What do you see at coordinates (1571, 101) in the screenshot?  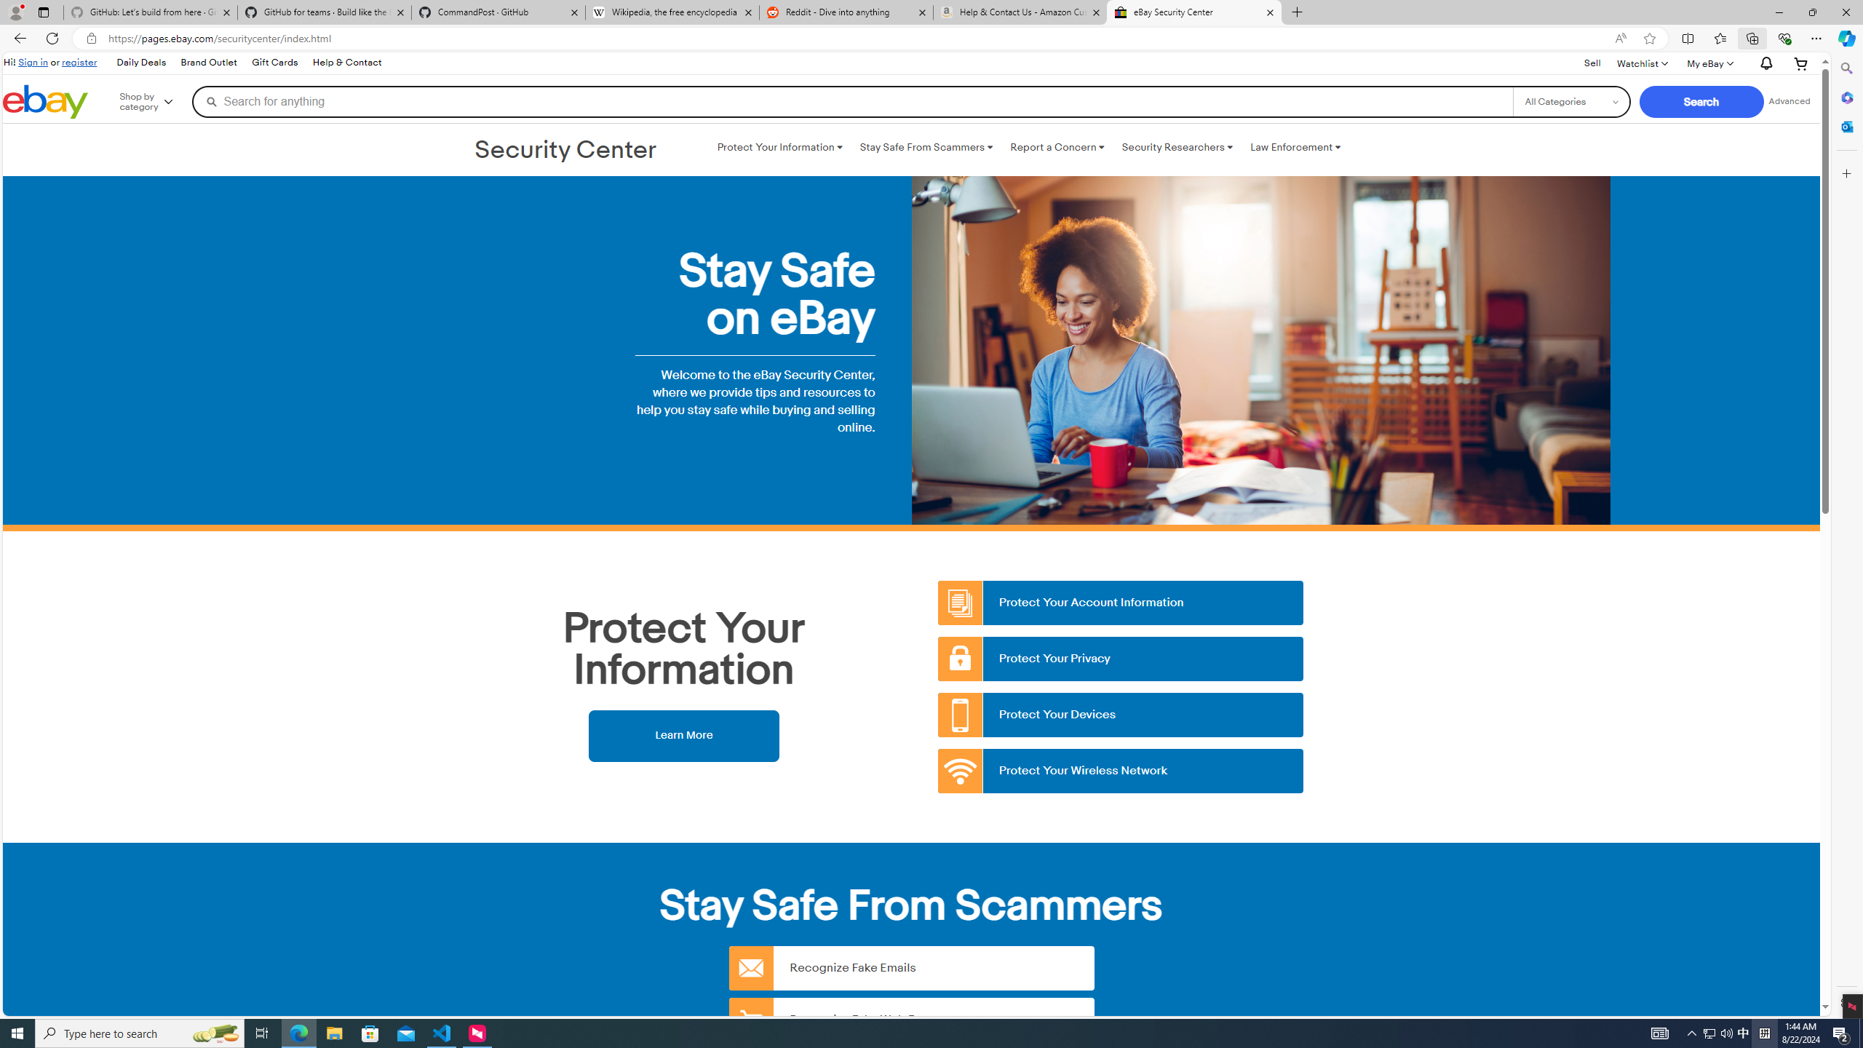 I see `Select a category for search` at bounding box center [1571, 101].